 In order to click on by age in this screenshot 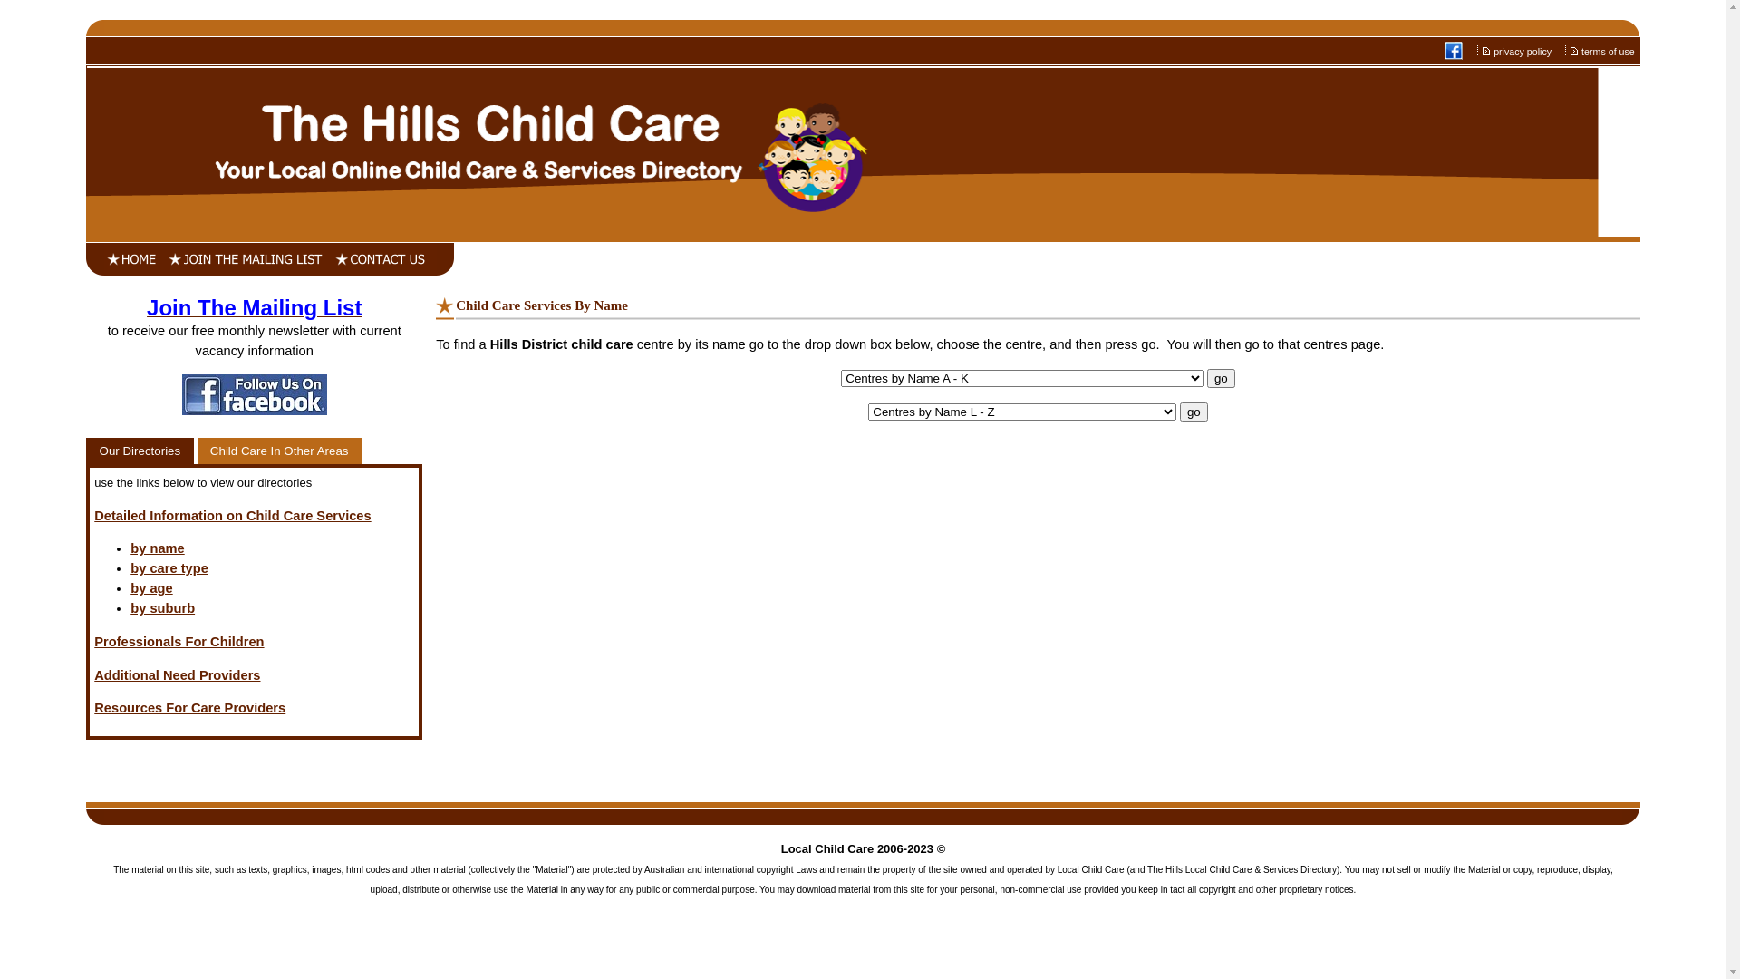, I will do `click(151, 588)`.